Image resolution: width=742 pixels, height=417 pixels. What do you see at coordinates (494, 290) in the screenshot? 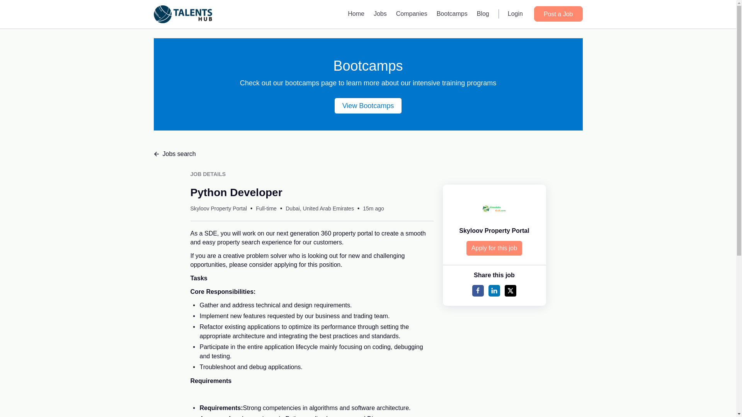
I see `Share to Linkedin` at bounding box center [494, 290].